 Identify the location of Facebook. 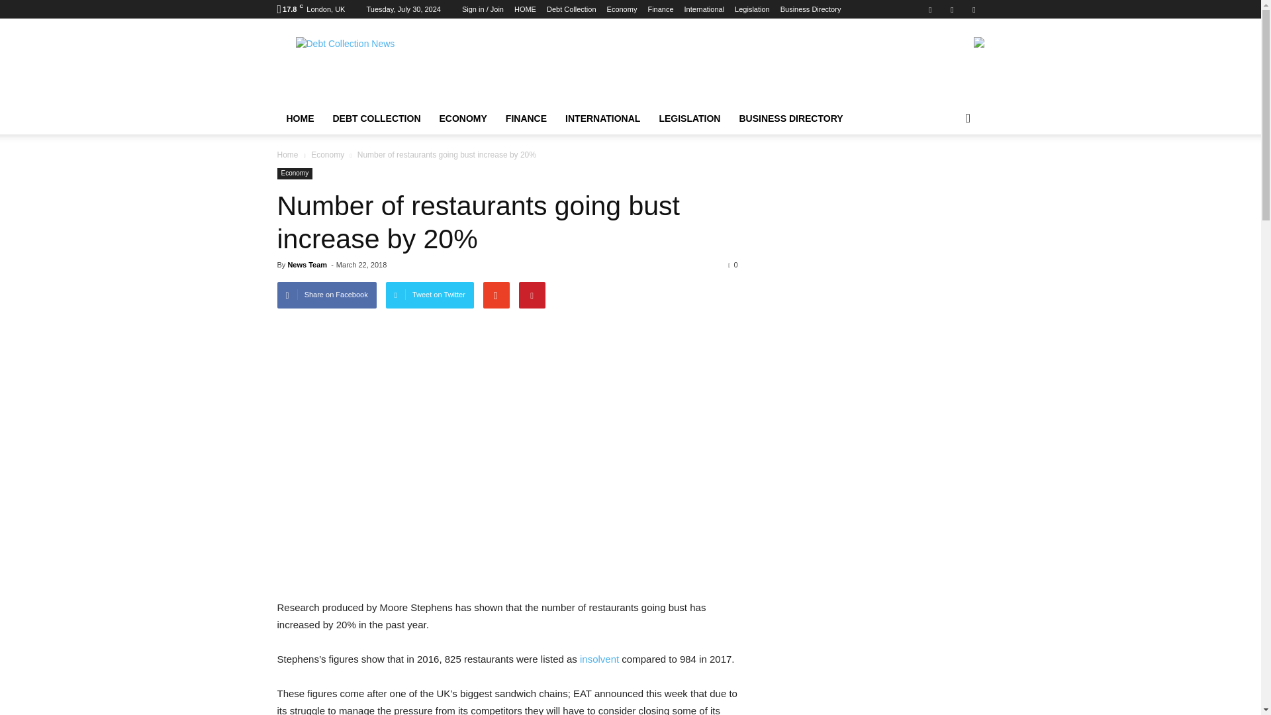
(930, 9).